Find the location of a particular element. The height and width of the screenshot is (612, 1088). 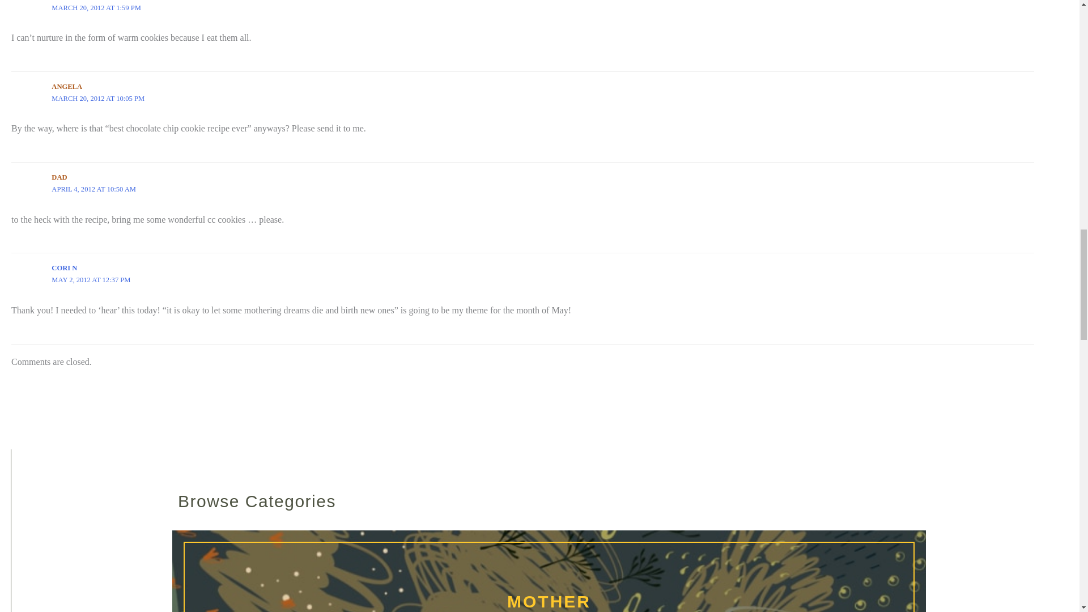

MOTHER is located at coordinates (549, 577).